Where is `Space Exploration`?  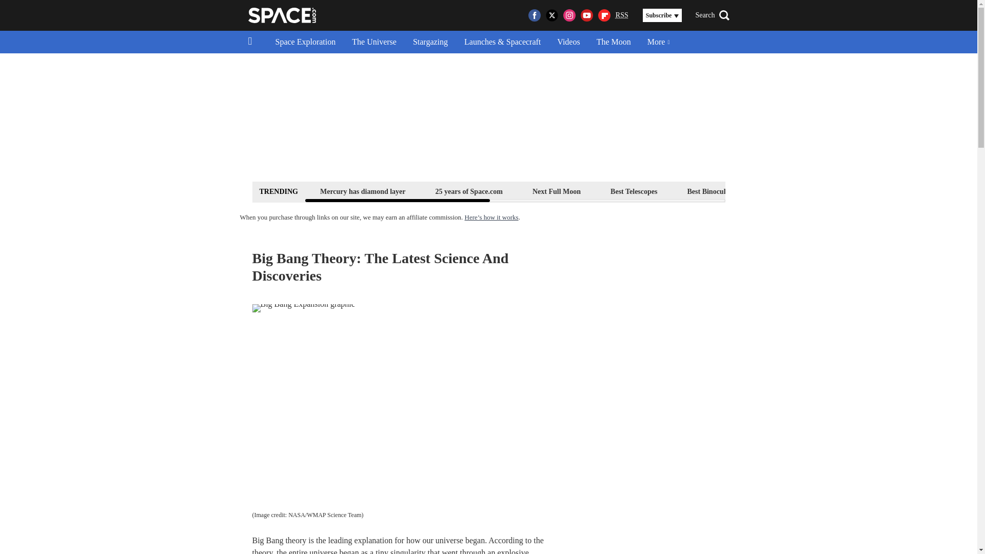
Space Exploration is located at coordinates (305, 42).